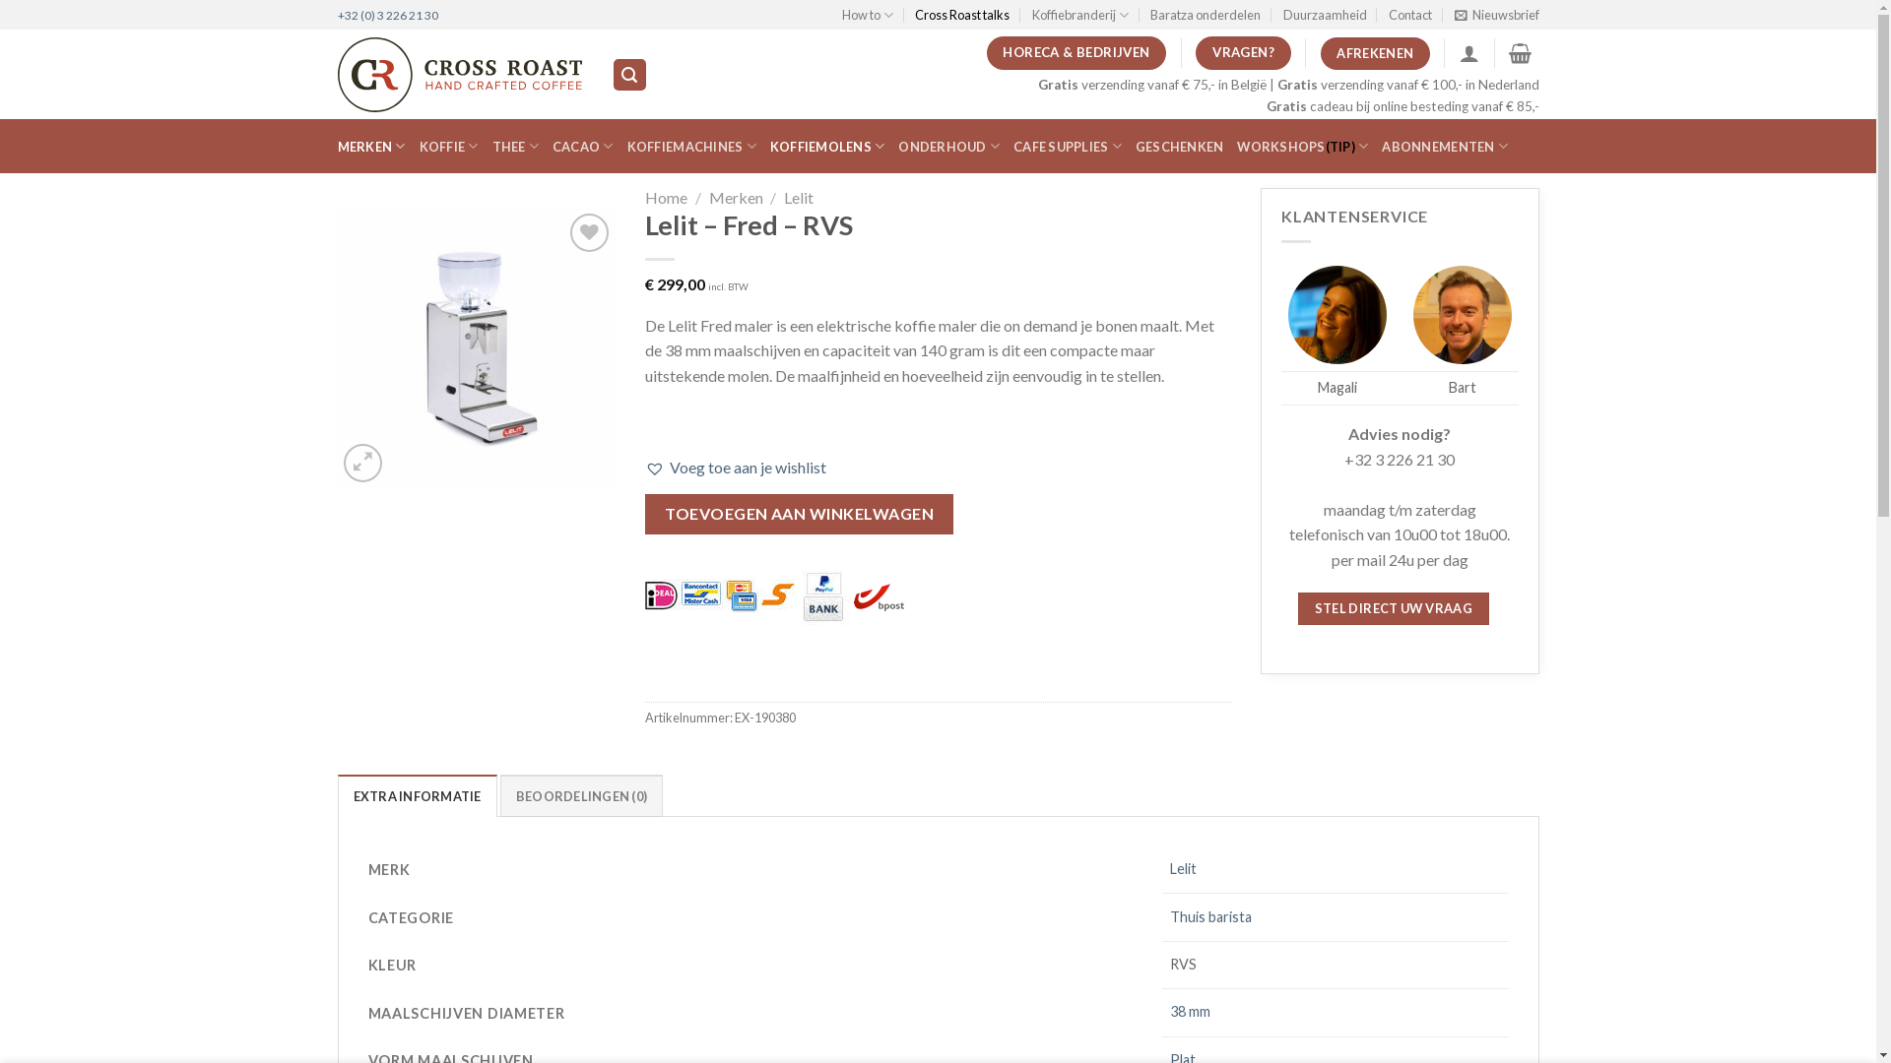 The image size is (1891, 1063). Describe the element at coordinates (516, 147) in the screenshot. I see `THEE` at that location.